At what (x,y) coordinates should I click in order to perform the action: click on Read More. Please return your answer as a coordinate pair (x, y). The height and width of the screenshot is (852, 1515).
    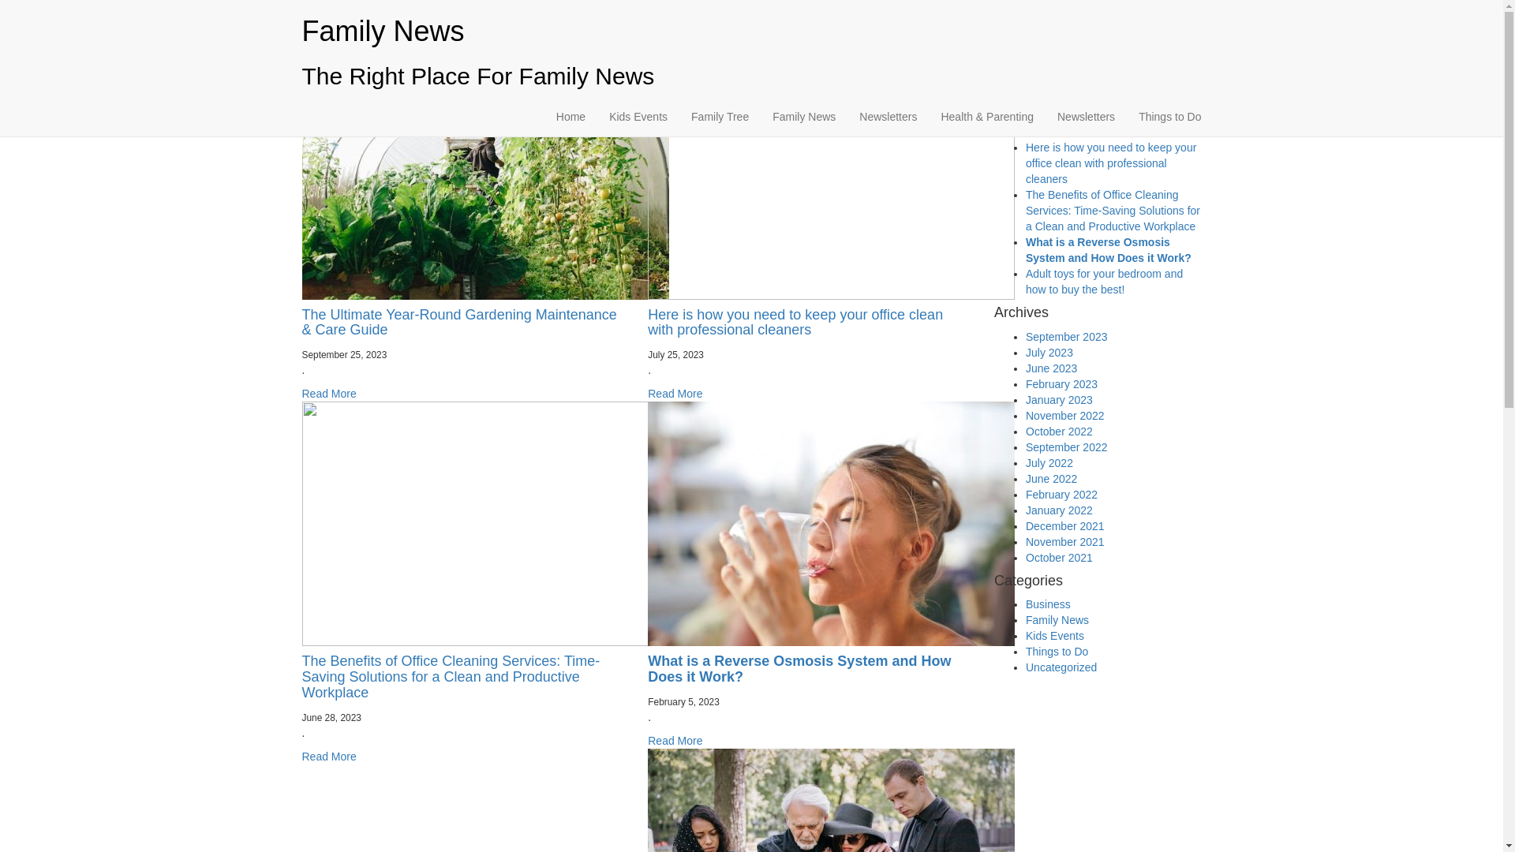
    Looking at the image, I should click on (675, 741).